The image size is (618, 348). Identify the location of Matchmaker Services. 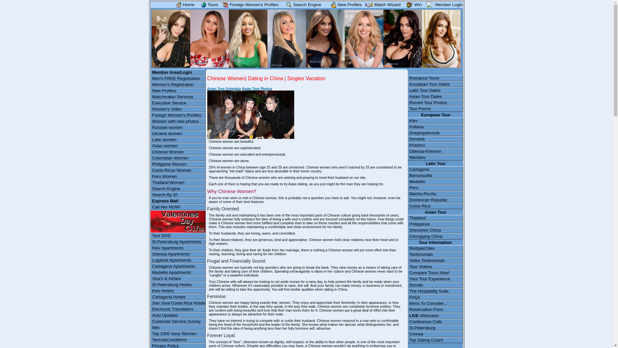
(178, 97).